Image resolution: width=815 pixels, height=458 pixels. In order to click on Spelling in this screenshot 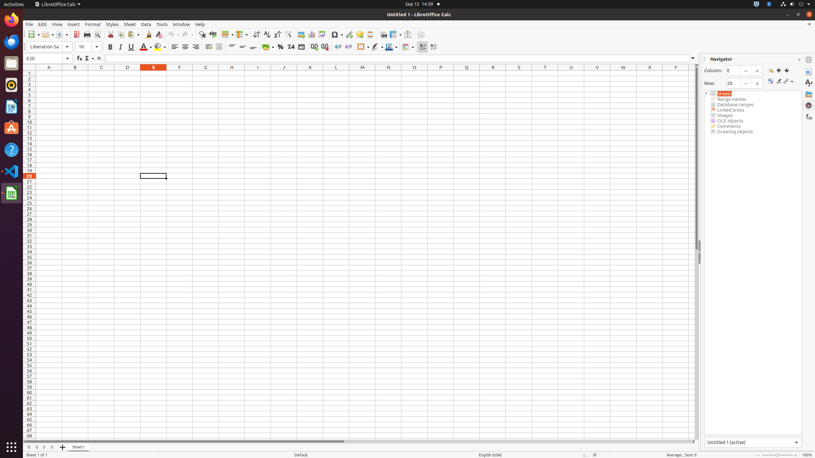, I will do `click(213, 34)`.